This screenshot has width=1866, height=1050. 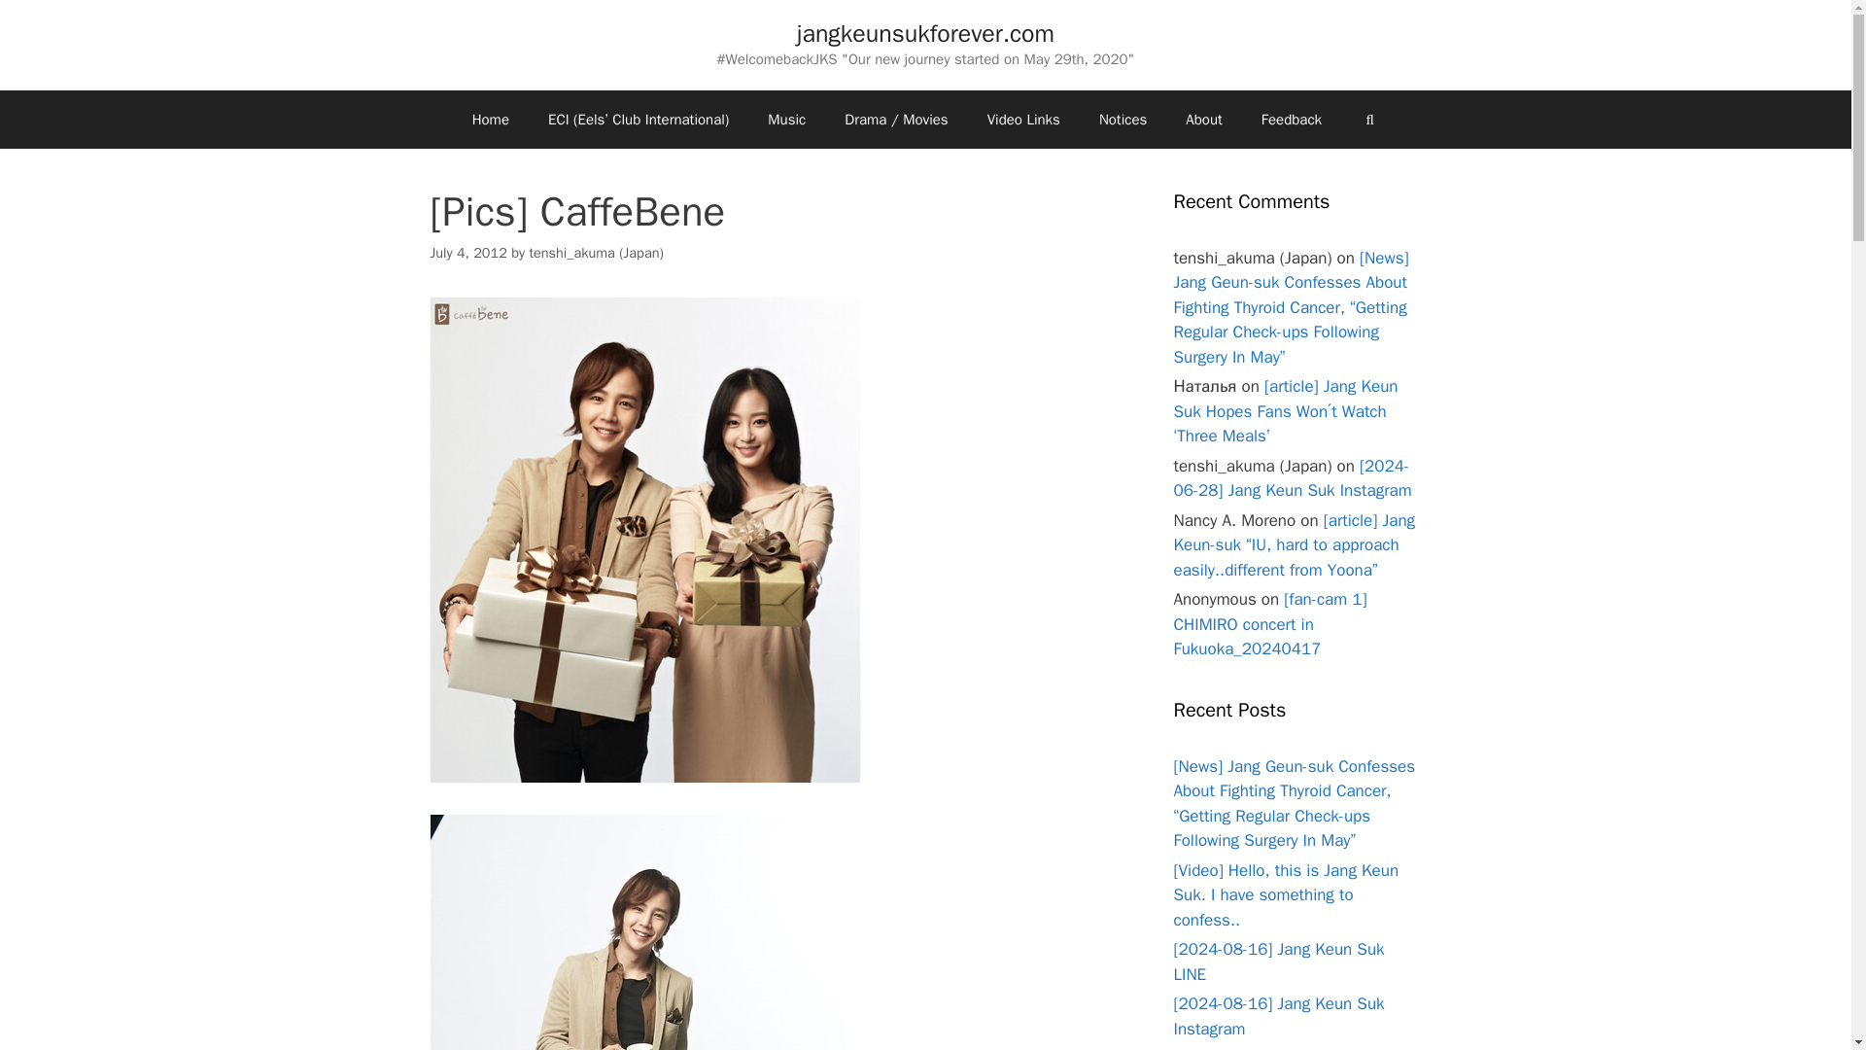 What do you see at coordinates (1203, 119) in the screenshot?
I see `About` at bounding box center [1203, 119].